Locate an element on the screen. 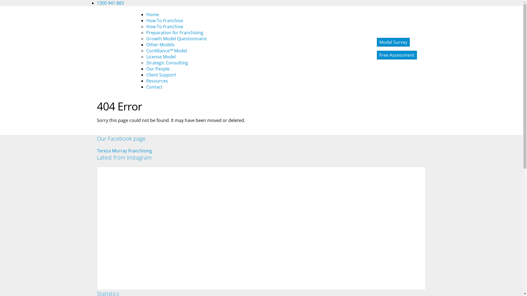 Image resolution: width=527 pixels, height=296 pixels. Tereza Murray Franchising is located at coordinates (121, 51).